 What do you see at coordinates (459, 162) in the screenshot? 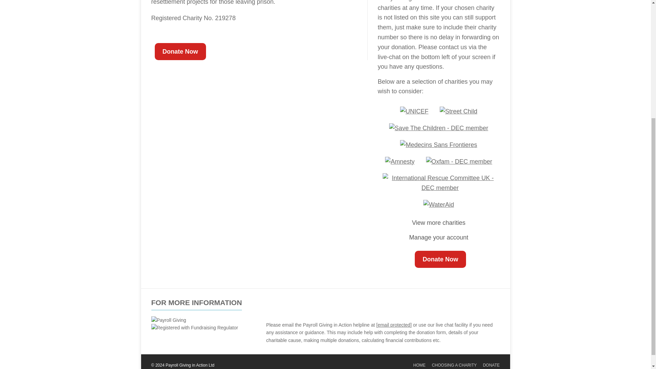
I see `Oxfam - DEC member` at bounding box center [459, 162].